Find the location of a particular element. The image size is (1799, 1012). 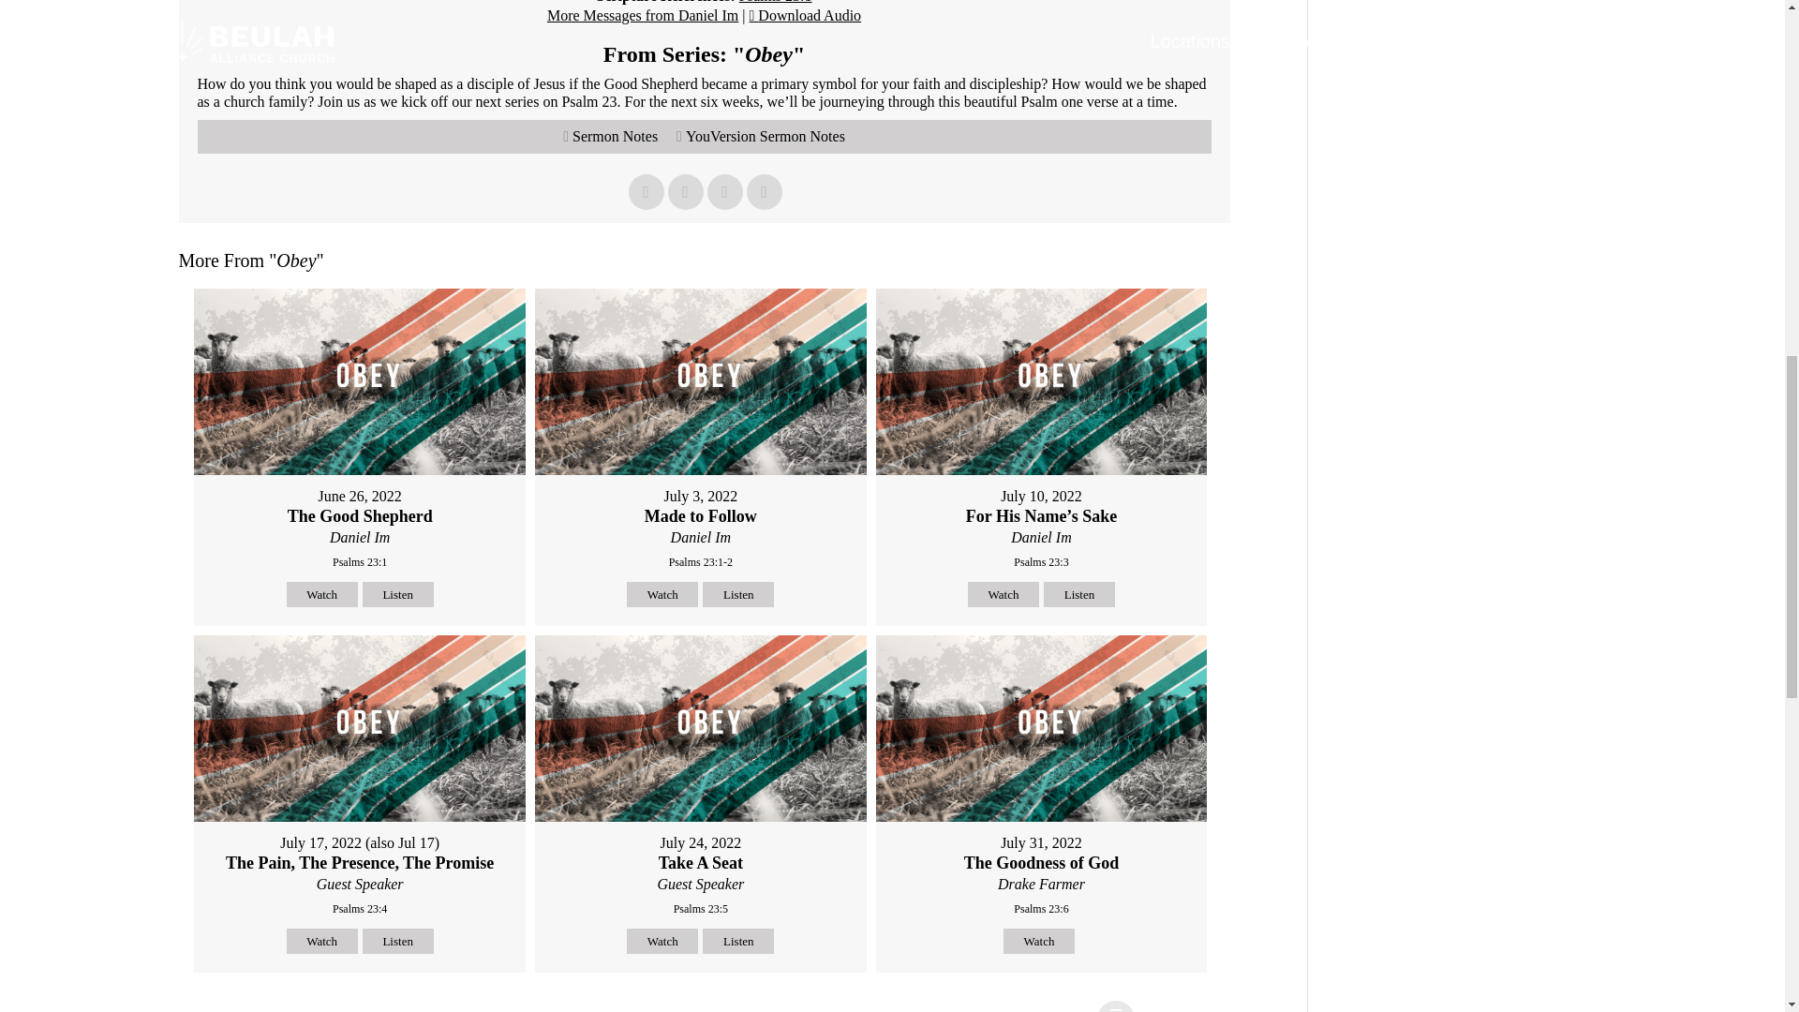

More Messages from Daniel Im is located at coordinates (642, 15).